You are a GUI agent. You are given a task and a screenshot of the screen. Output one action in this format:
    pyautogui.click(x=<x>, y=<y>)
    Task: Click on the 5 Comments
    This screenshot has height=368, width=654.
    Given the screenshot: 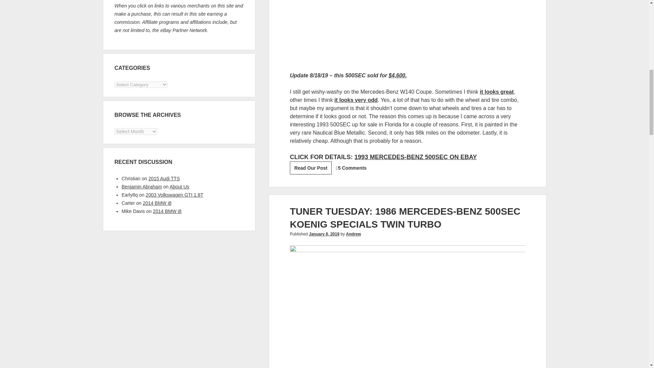 What is the action you would take?
    pyautogui.click(x=352, y=168)
    